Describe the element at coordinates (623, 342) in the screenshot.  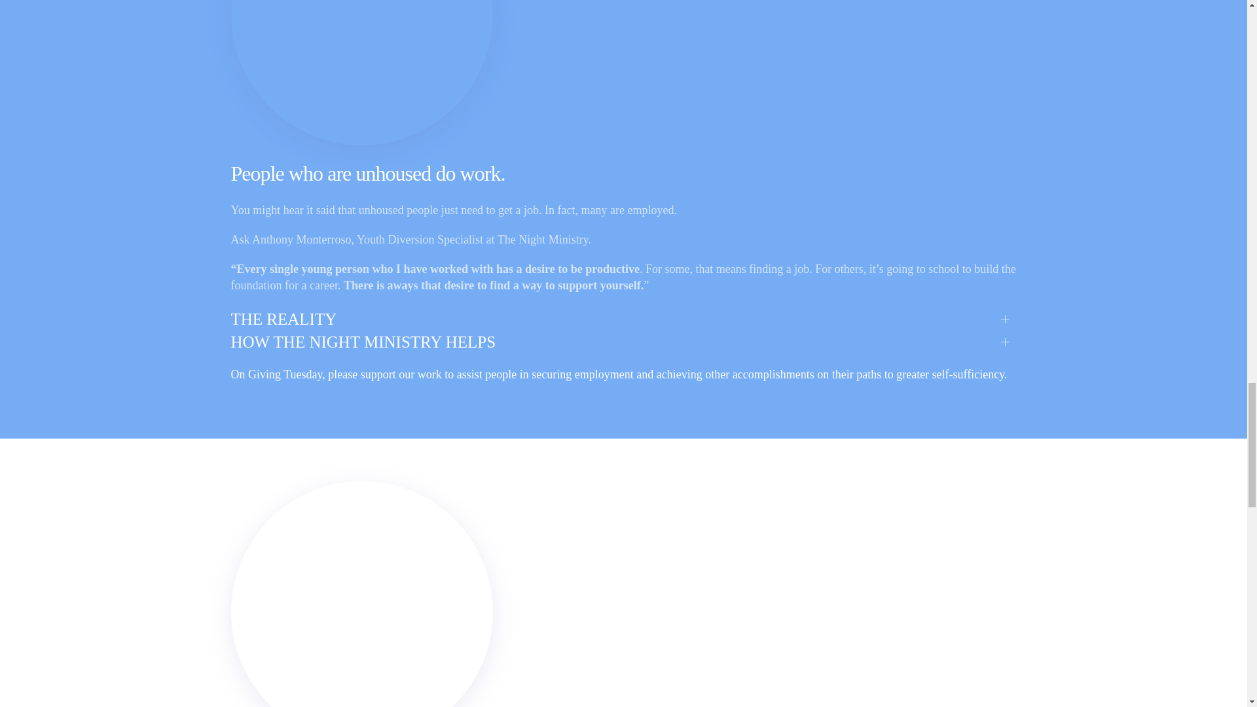
I see `HOW THE NIGHT MINISTRY HELPS` at that location.